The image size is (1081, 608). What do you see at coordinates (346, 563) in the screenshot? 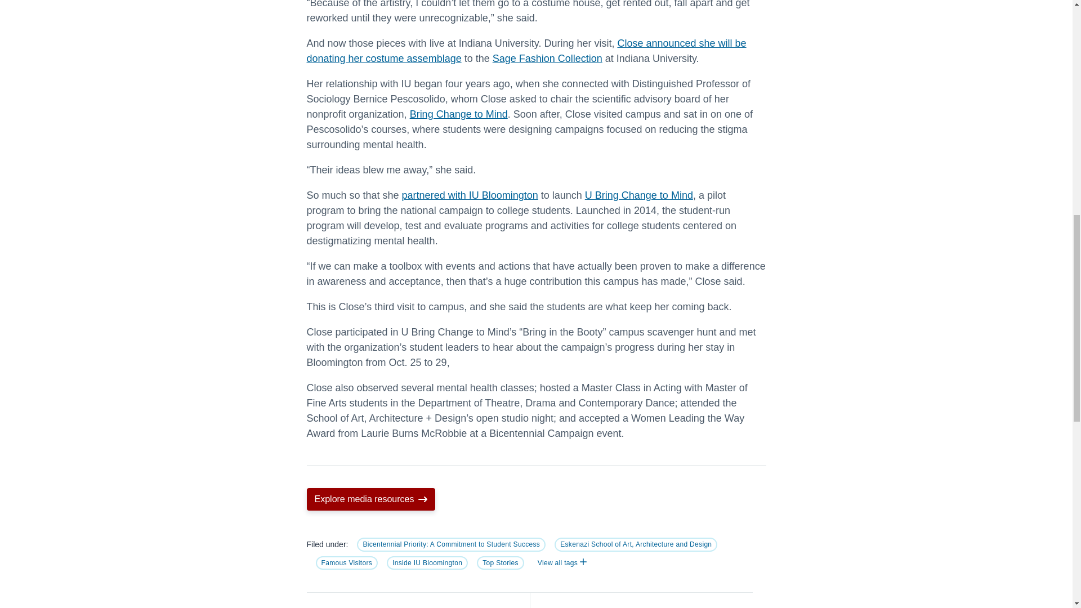
I see `Famous Visitors` at bounding box center [346, 563].